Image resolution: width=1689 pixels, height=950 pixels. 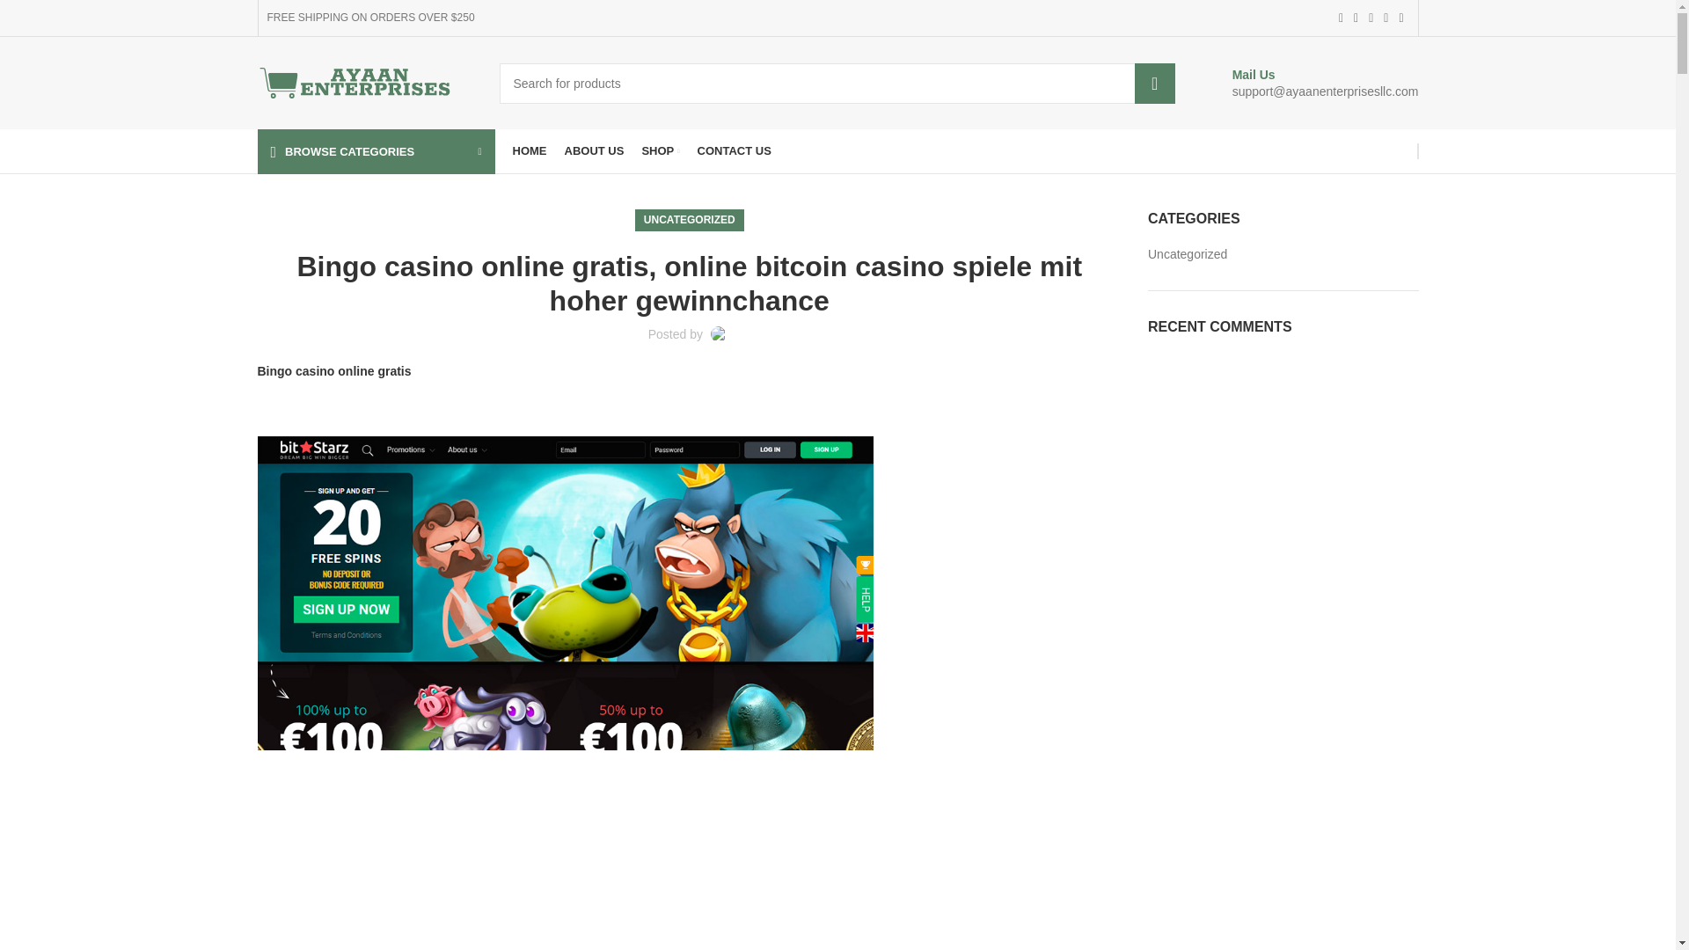 What do you see at coordinates (333, 370) in the screenshot?
I see `Bingo casino online gratis` at bounding box center [333, 370].